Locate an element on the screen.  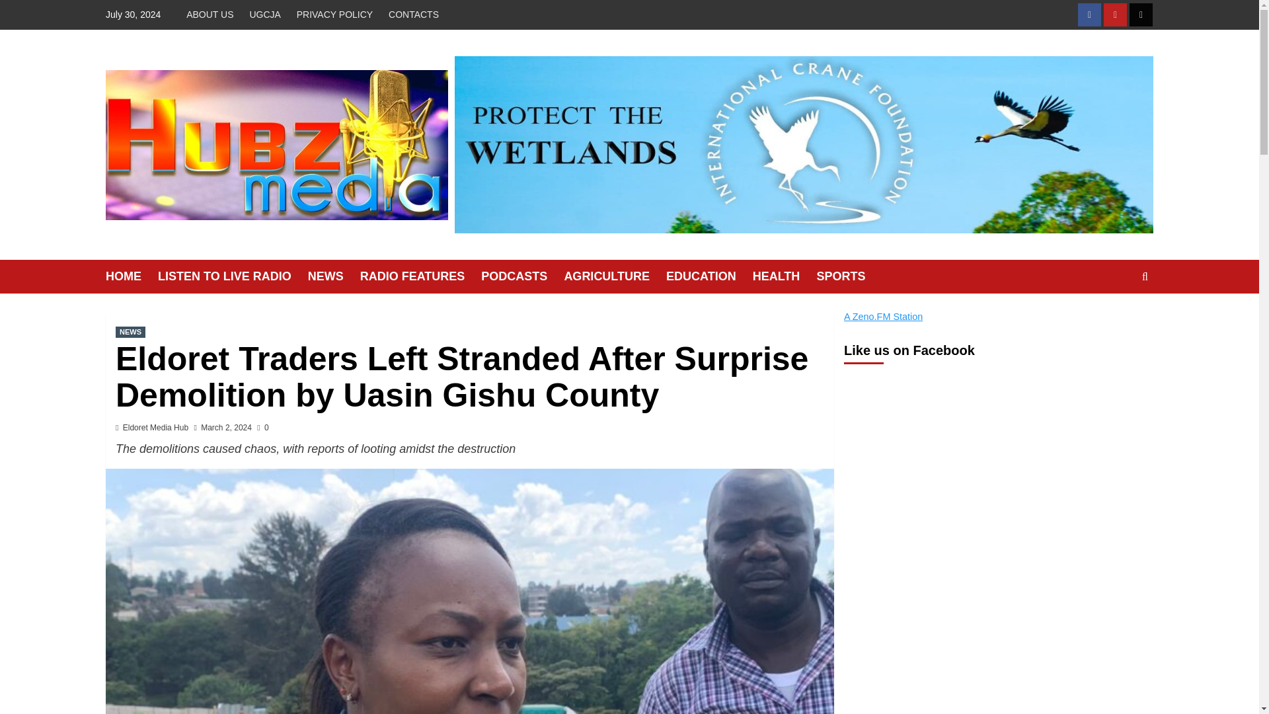
FACEBOOK is located at coordinates (1089, 15).